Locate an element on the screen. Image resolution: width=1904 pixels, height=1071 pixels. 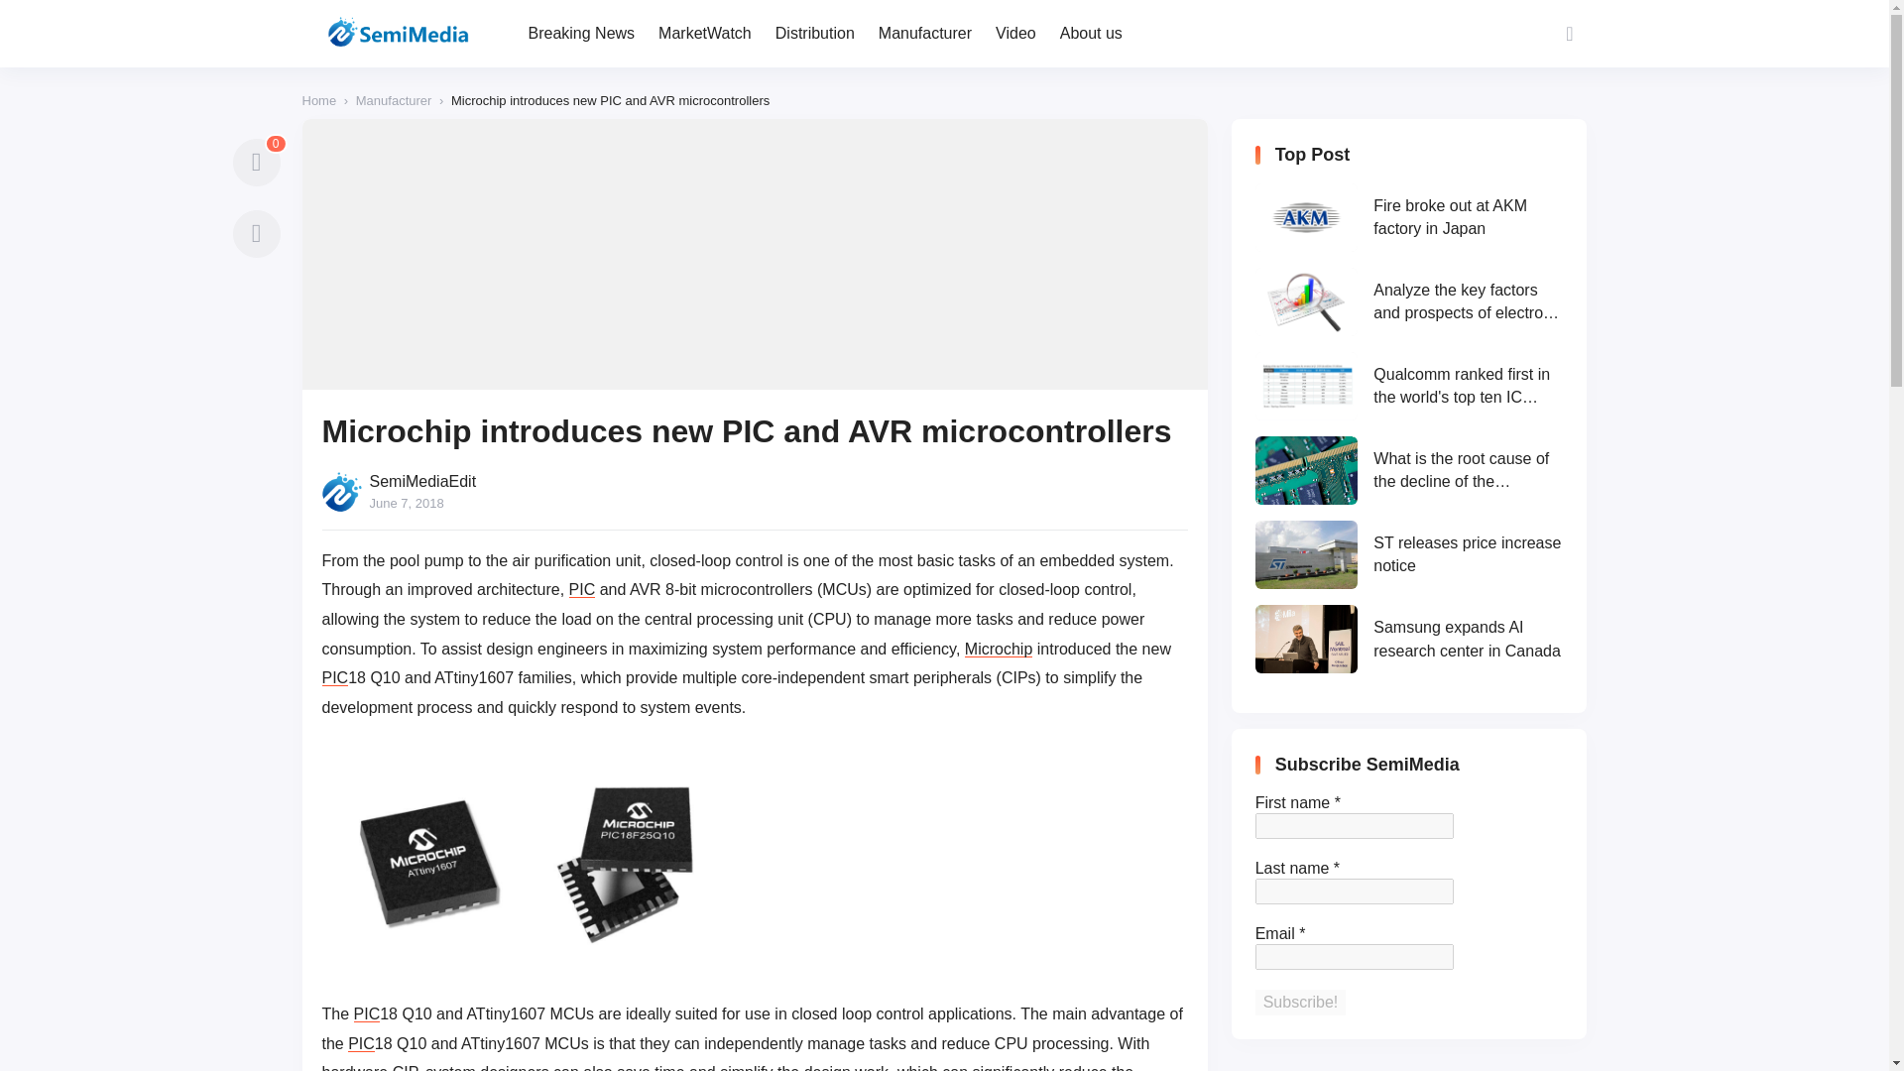
PIC is located at coordinates (335, 678).